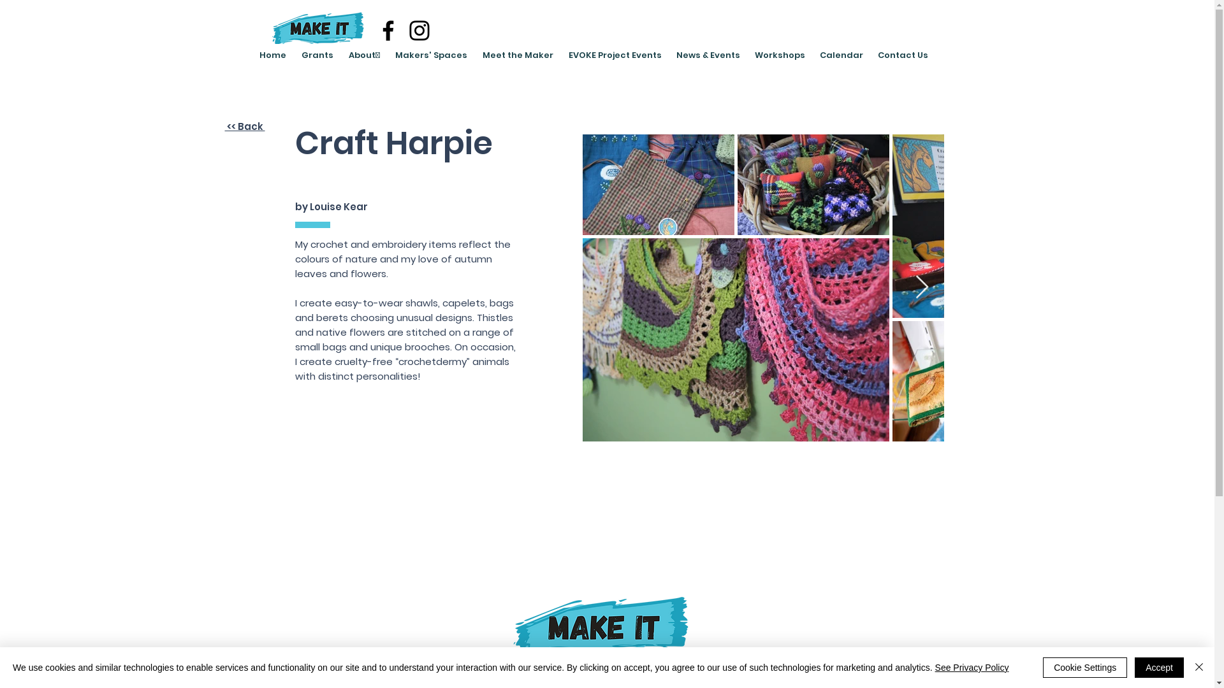 This screenshot has width=1224, height=688. Describe the element at coordinates (518, 55) in the screenshot. I see `Meet the Maker` at that location.